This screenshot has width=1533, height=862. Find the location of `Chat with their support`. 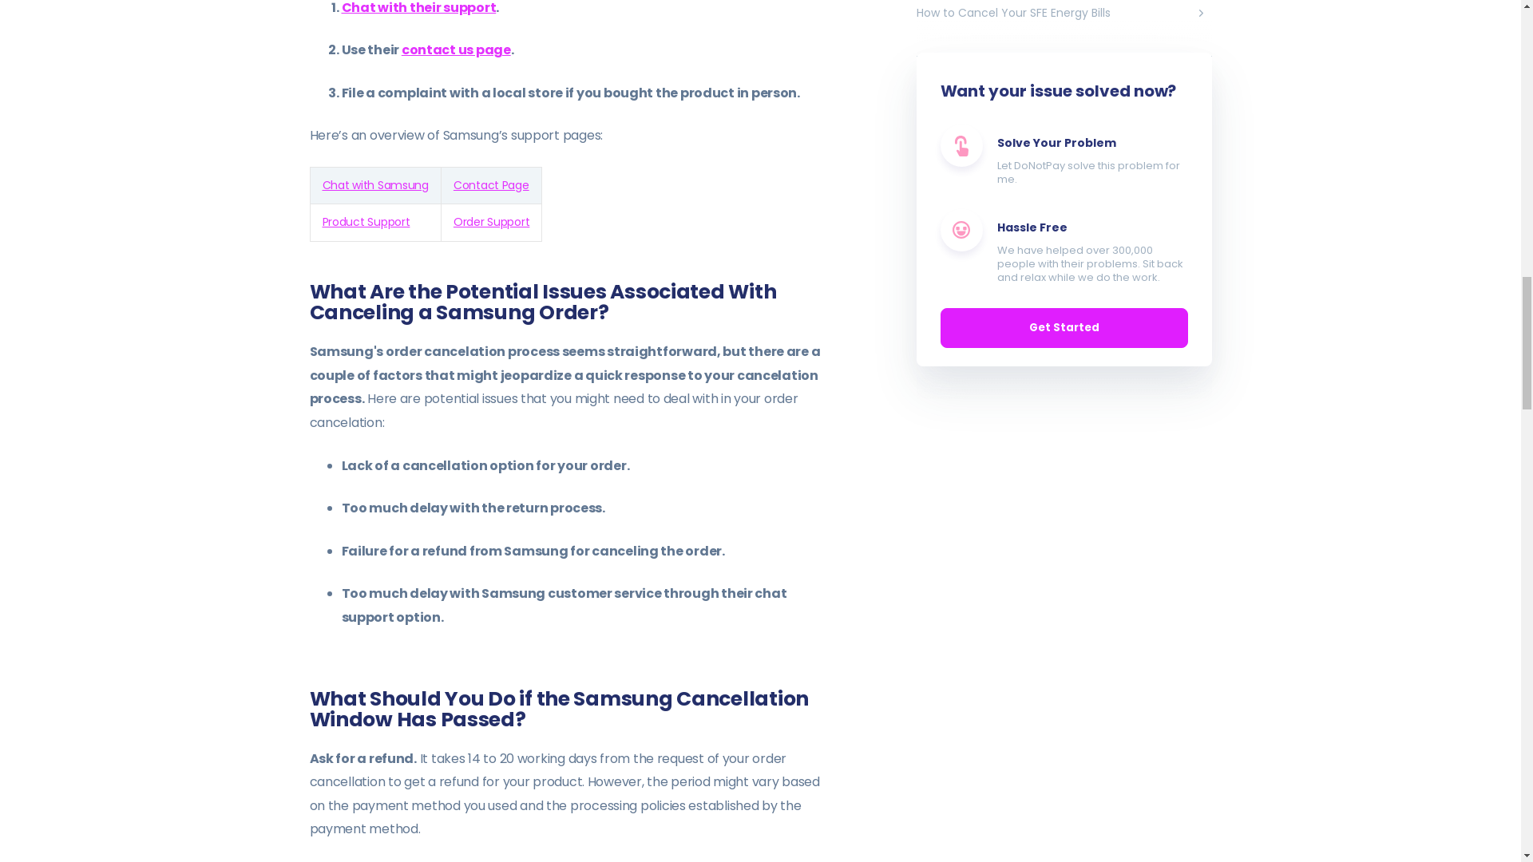

Chat with their support is located at coordinates (419, 8).